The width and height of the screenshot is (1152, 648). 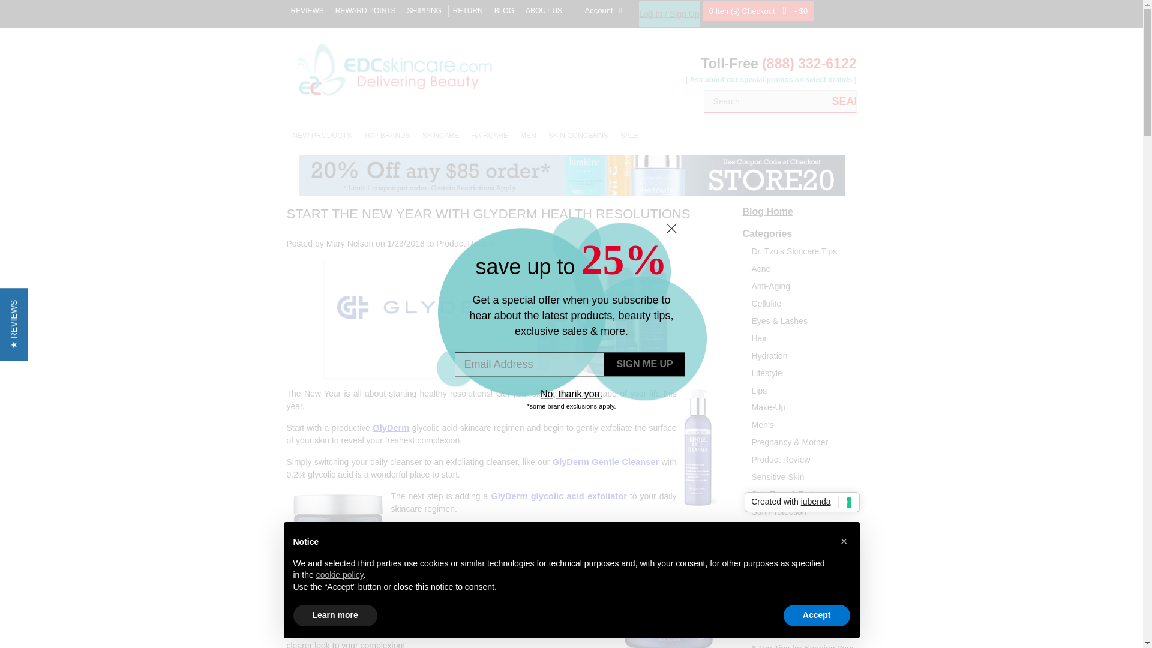 I want to click on START THE NEW YEAR WITH GLYDERM HEALTH RESOLUTIONS, so click(x=488, y=214).